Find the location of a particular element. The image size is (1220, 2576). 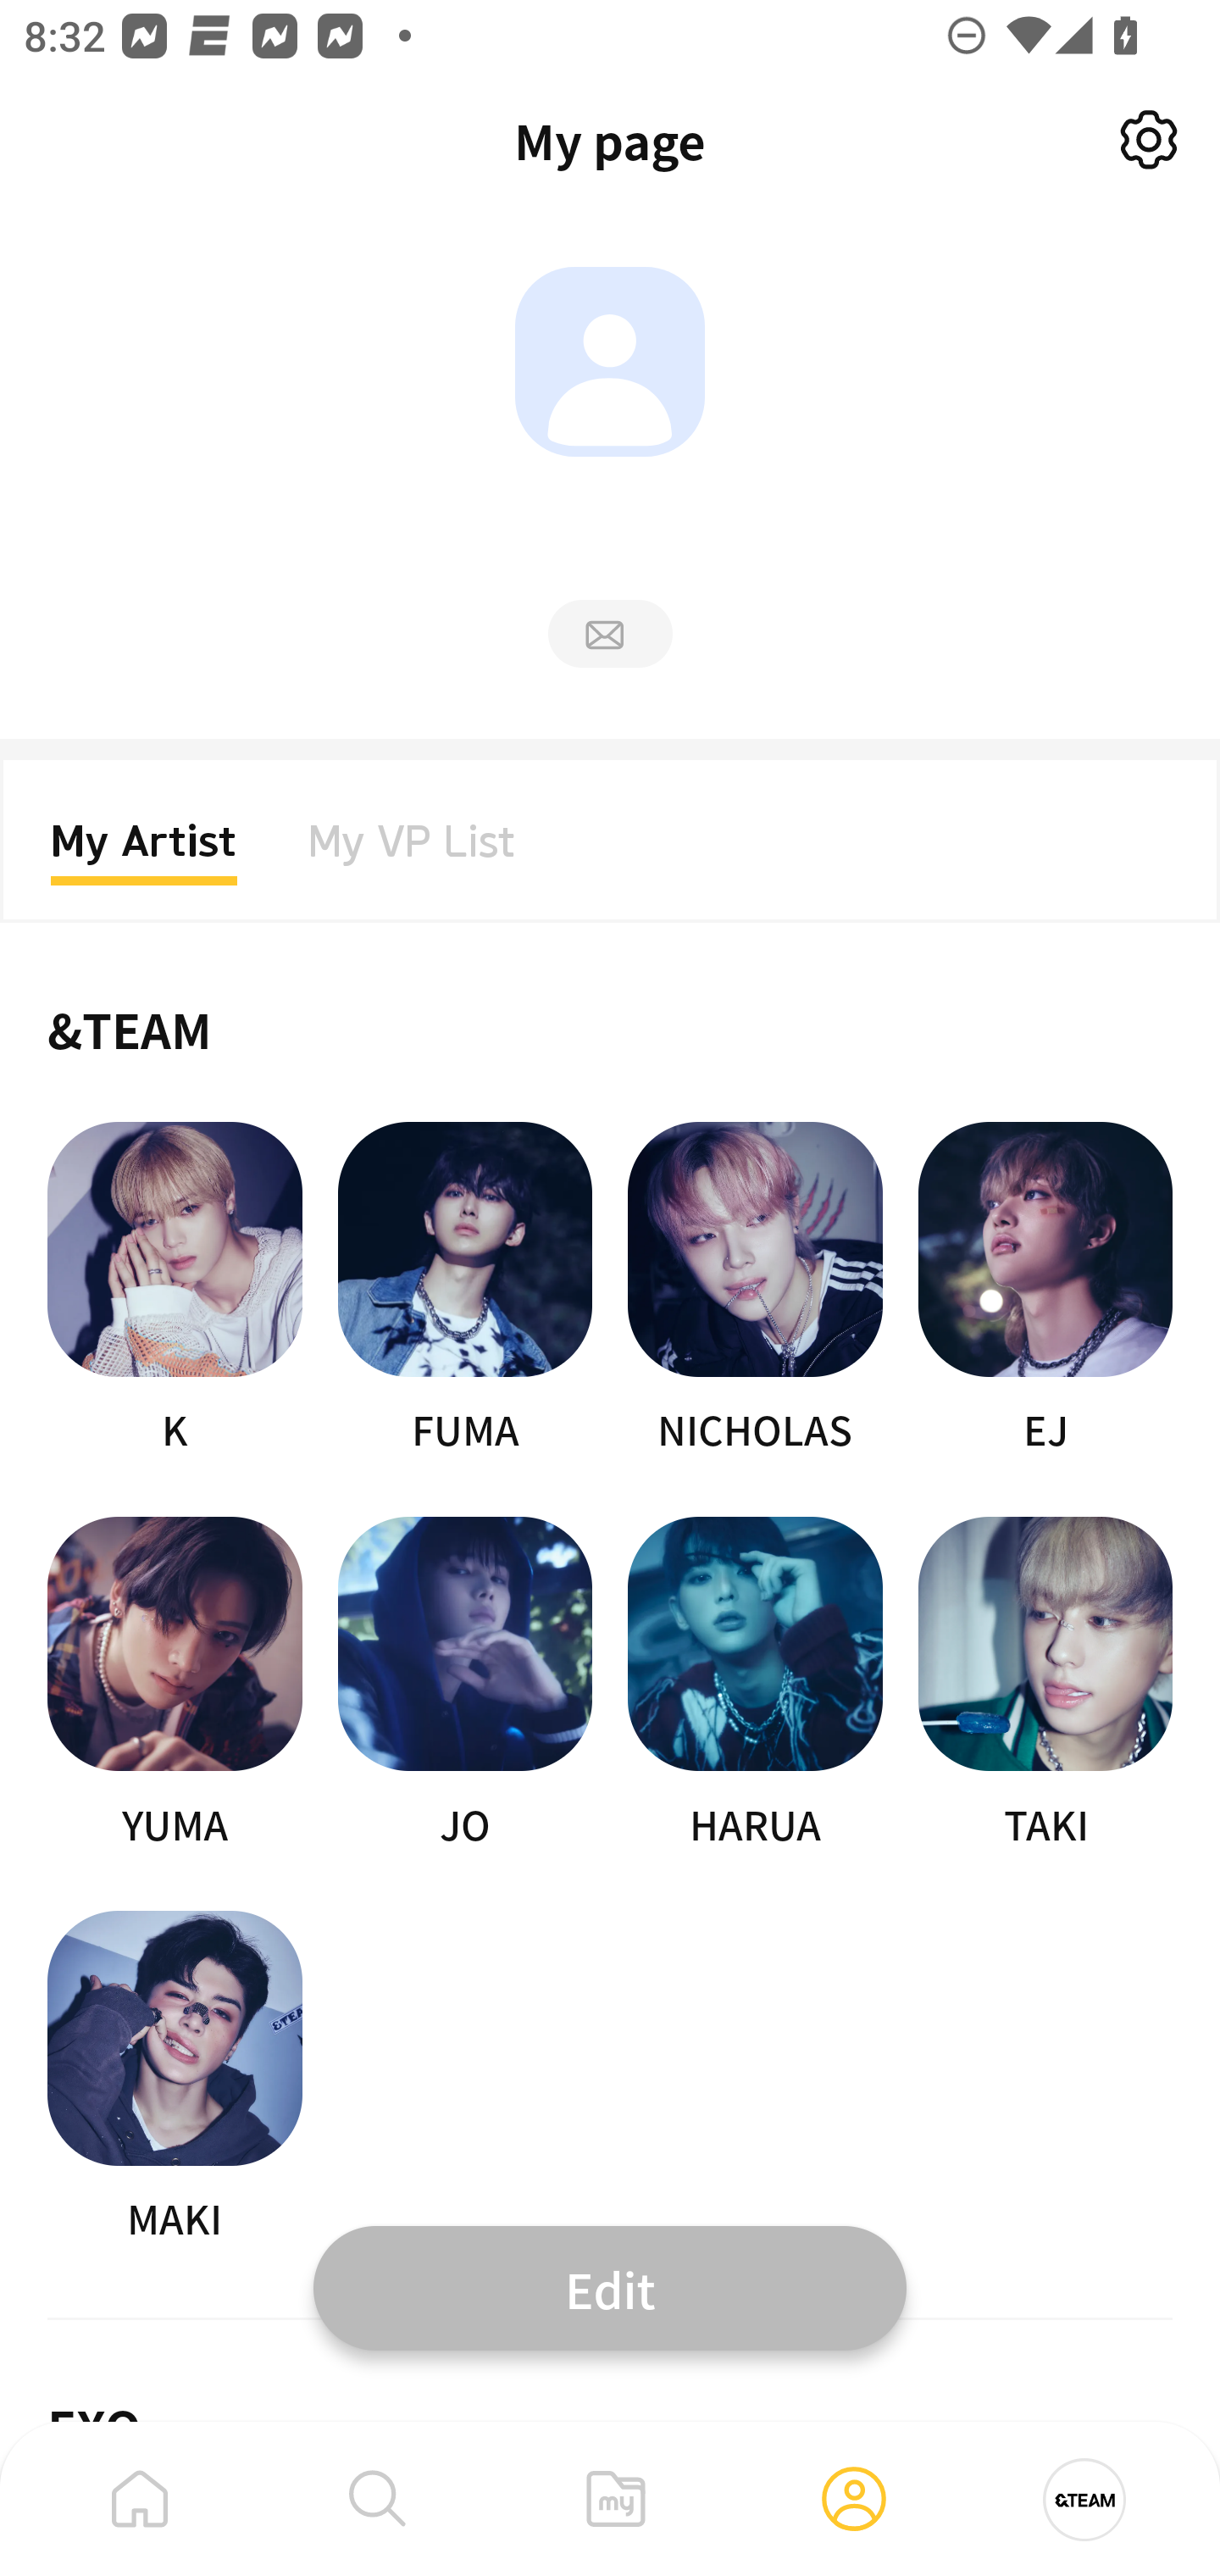

MAKI is located at coordinates (175, 2078).